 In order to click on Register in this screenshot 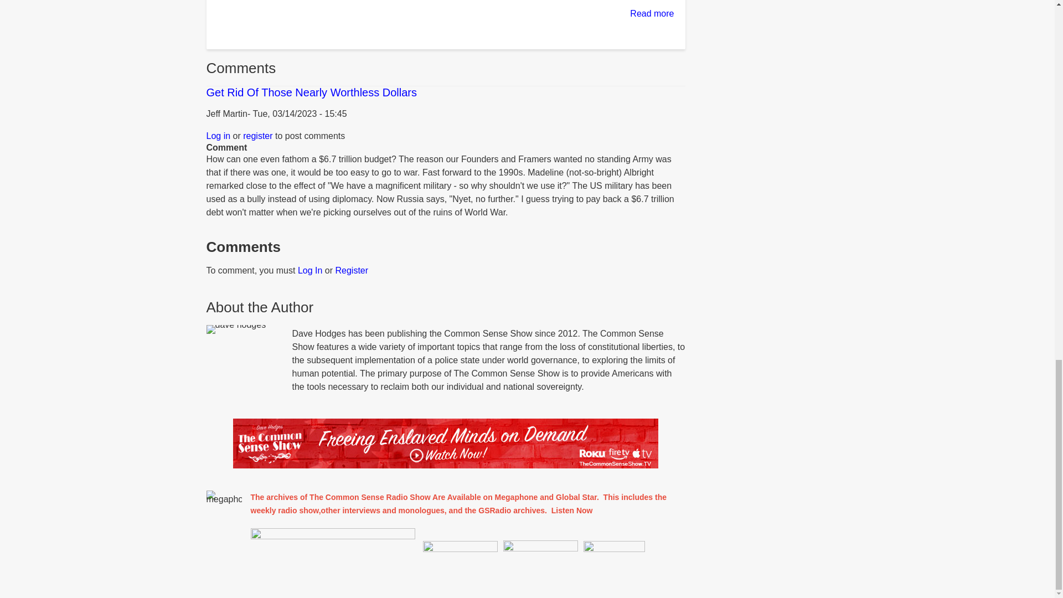, I will do `click(352, 270)`.